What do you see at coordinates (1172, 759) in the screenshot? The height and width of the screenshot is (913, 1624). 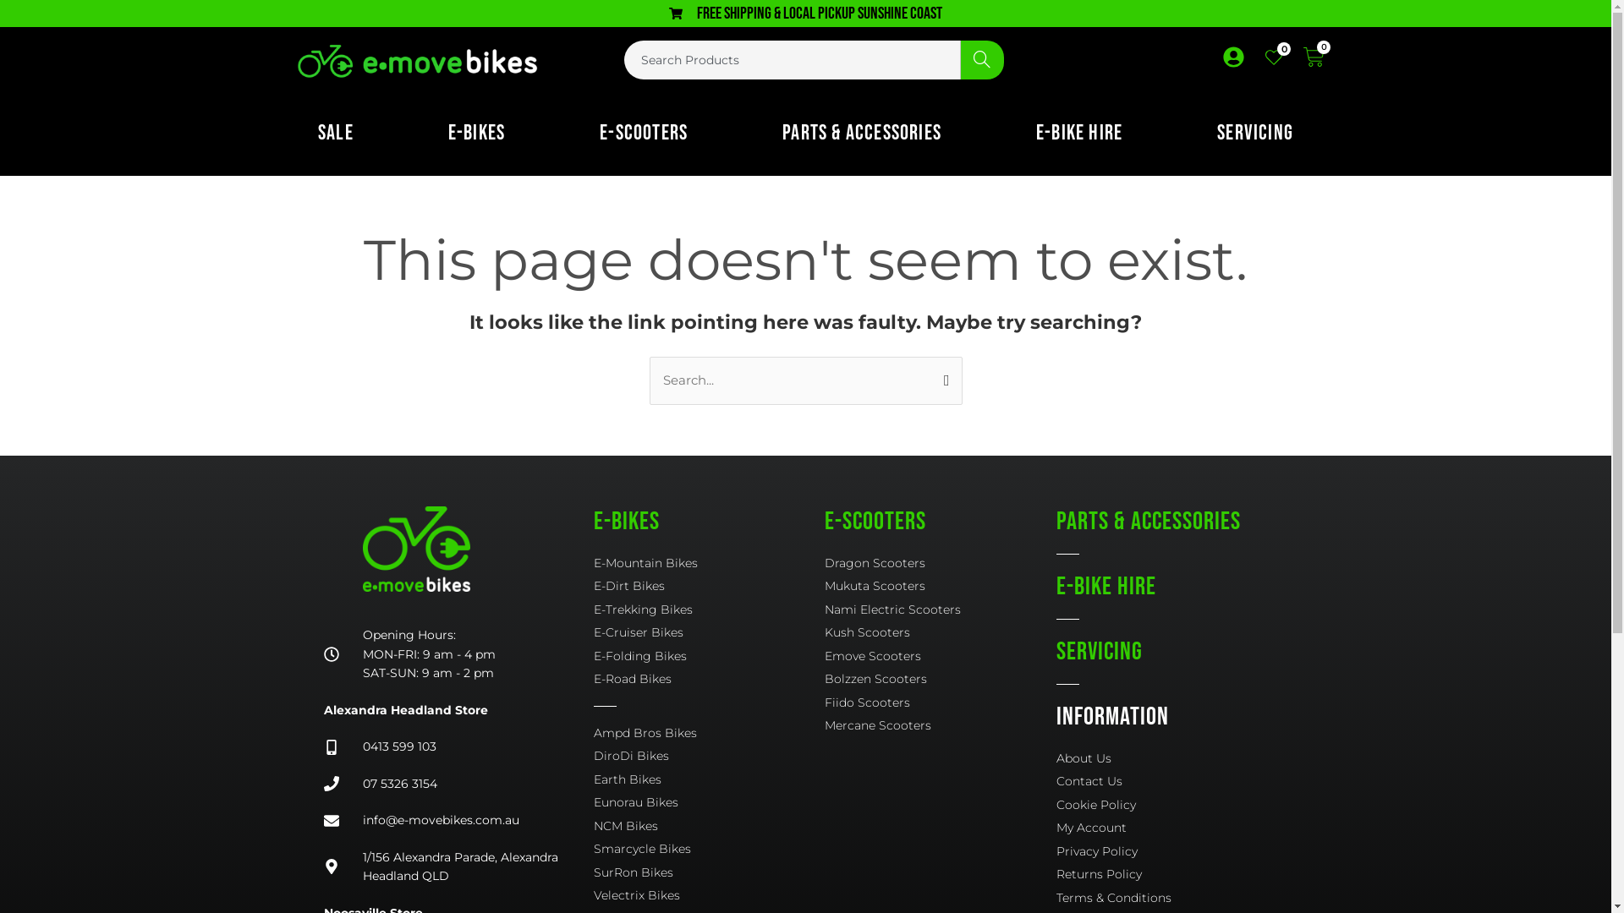 I see `About Us` at bounding box center [1172, 759].